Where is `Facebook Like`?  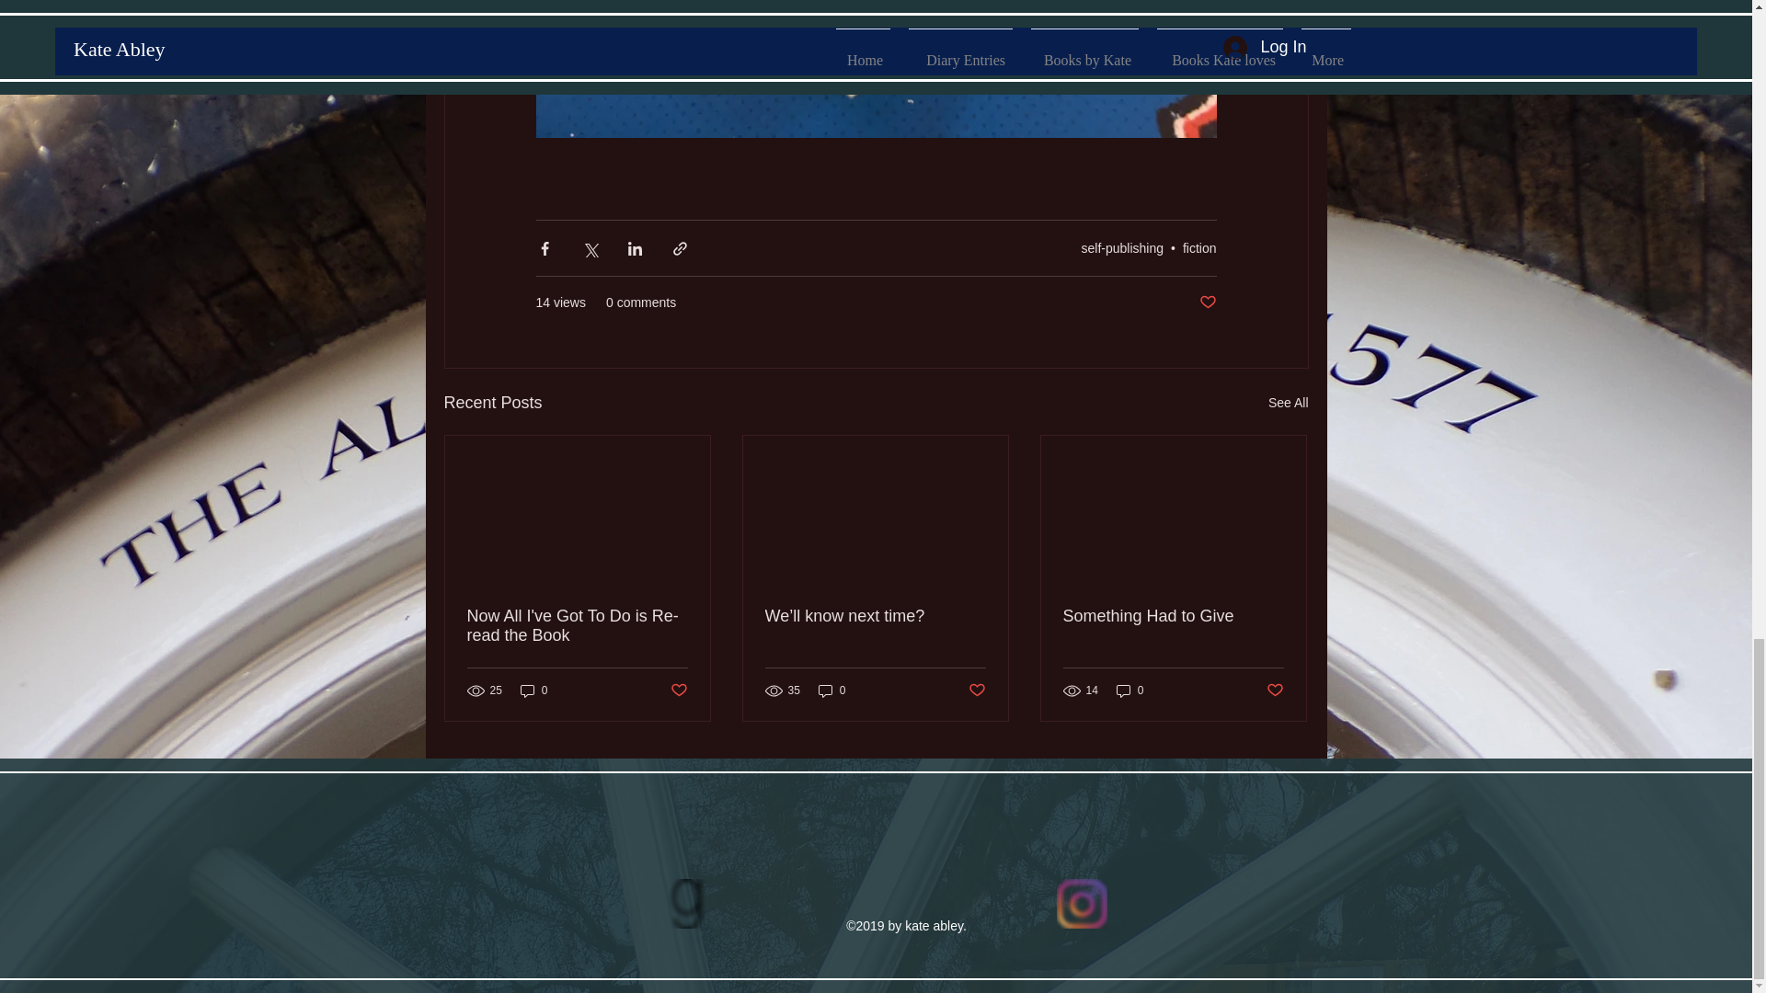
Facebook Like is located at coordinates (556, 888).